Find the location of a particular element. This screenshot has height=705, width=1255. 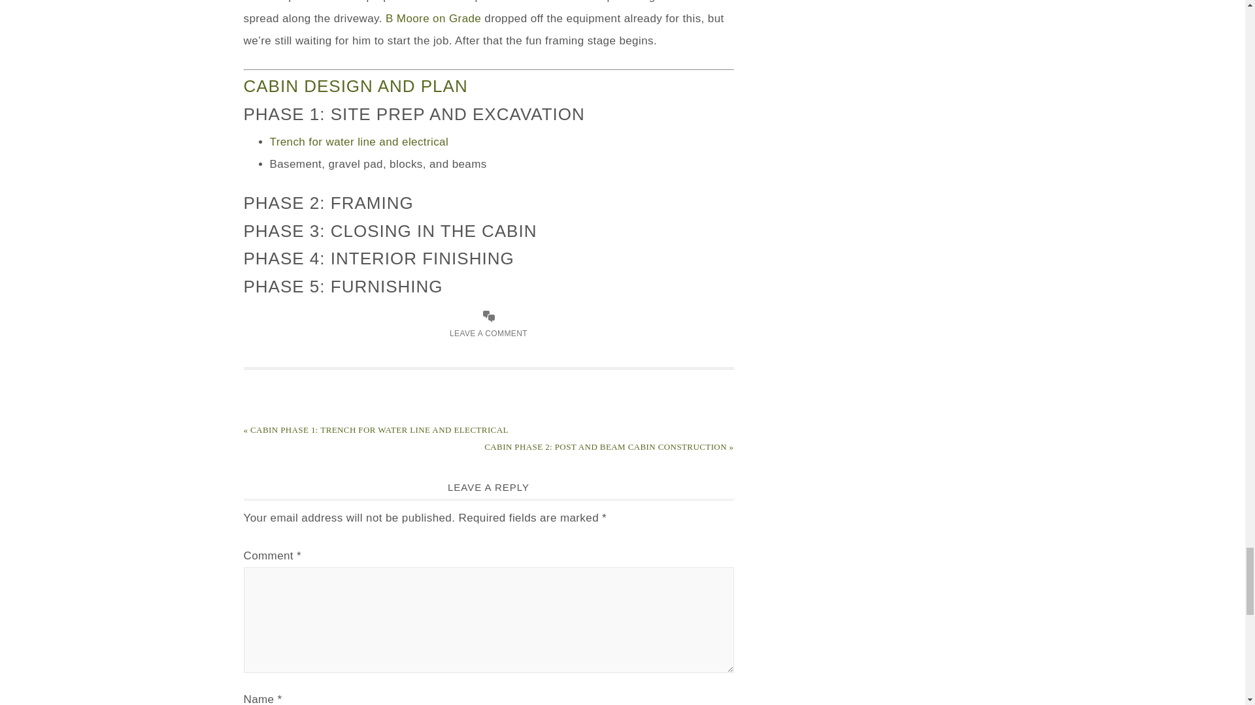

CABIN DESIGN AND PLAN is located at coordinates (355, 86).